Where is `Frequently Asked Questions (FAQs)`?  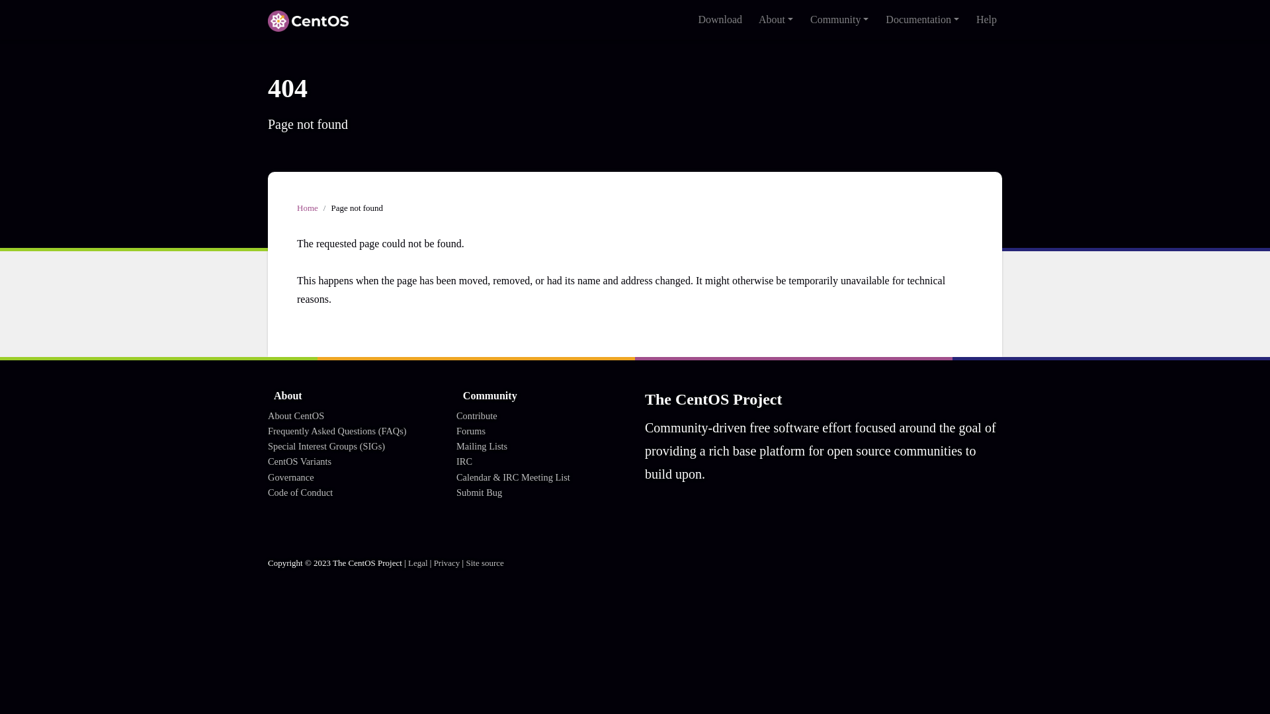 Frequently Asked Questions (FAQs) is located at coordinates (175, 70).